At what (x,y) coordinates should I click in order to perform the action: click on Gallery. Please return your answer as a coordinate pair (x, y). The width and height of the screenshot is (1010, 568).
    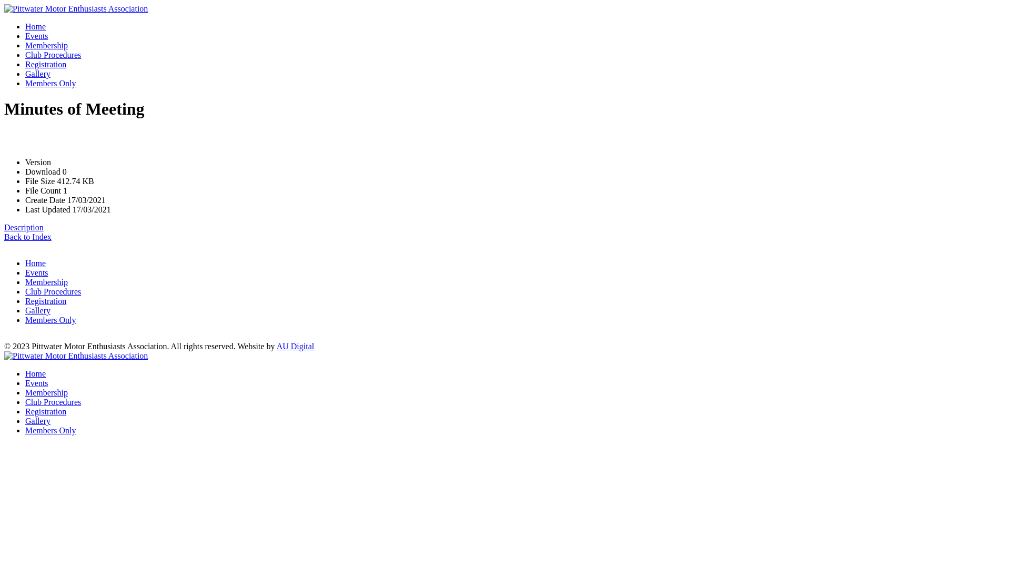
    Looking at the image, I should click on (38, 310).